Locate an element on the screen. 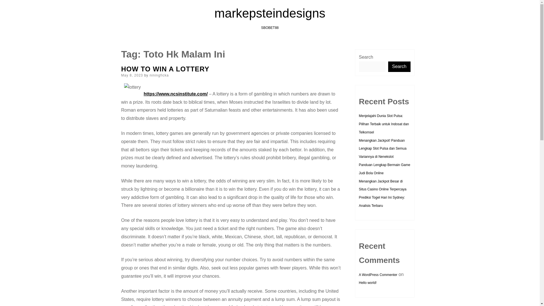 The width and height of the screenshot is (544, 306). SBOBET88 is located at coordinates (270, 27).